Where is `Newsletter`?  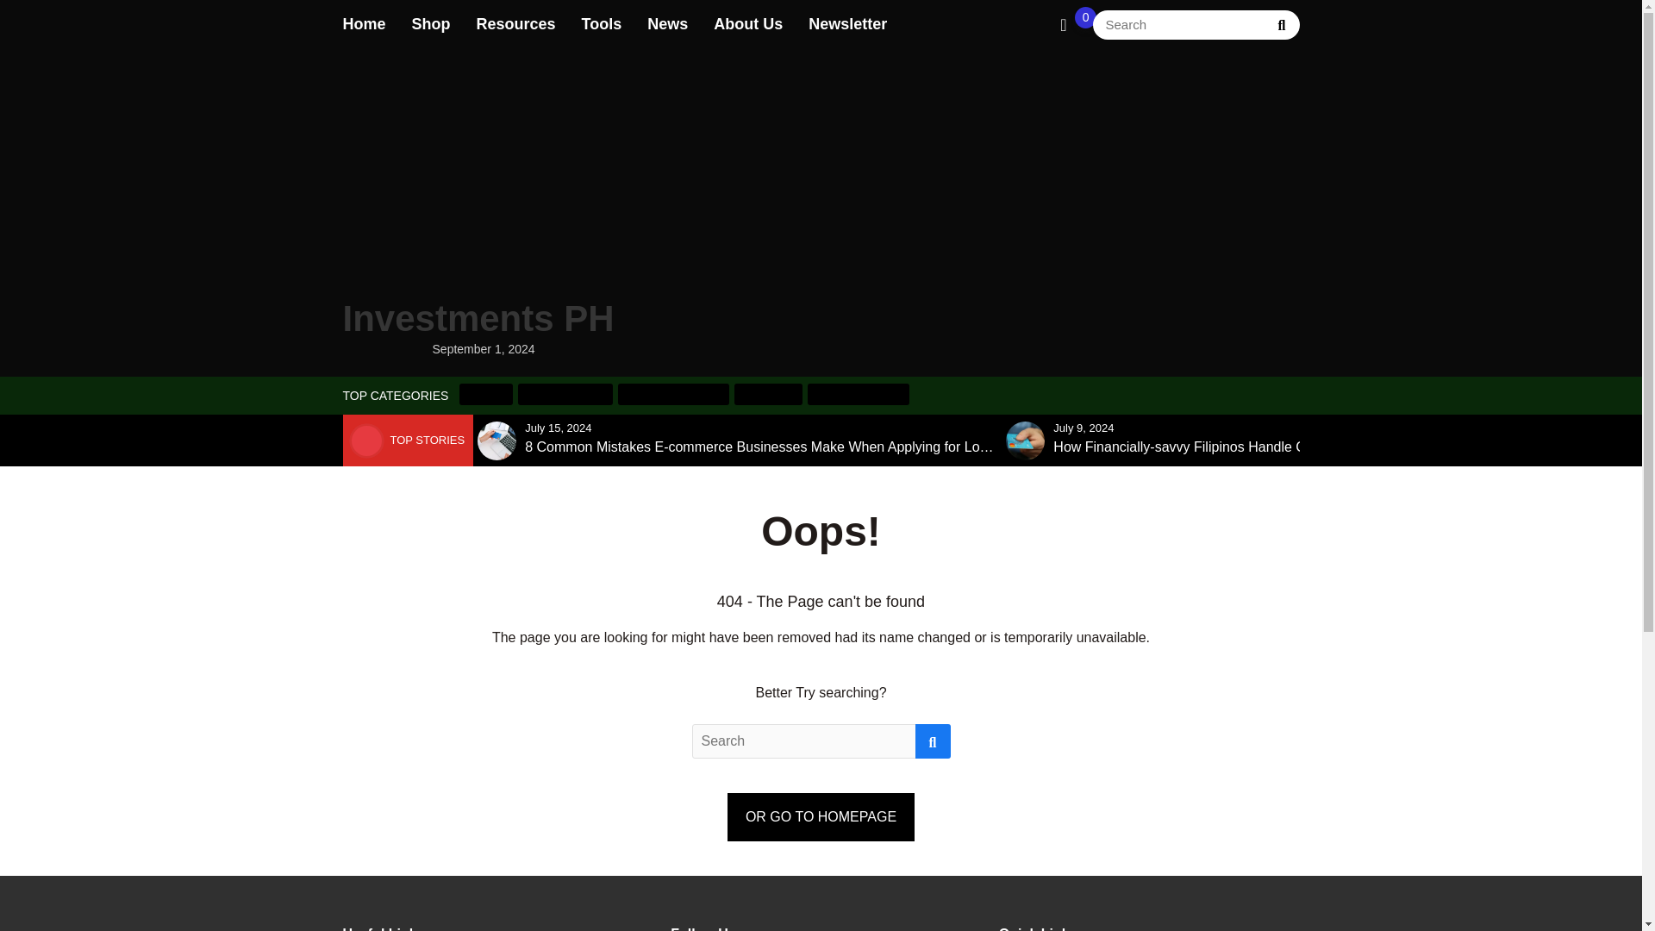 Newsletter is located at coordinates (848, 24).